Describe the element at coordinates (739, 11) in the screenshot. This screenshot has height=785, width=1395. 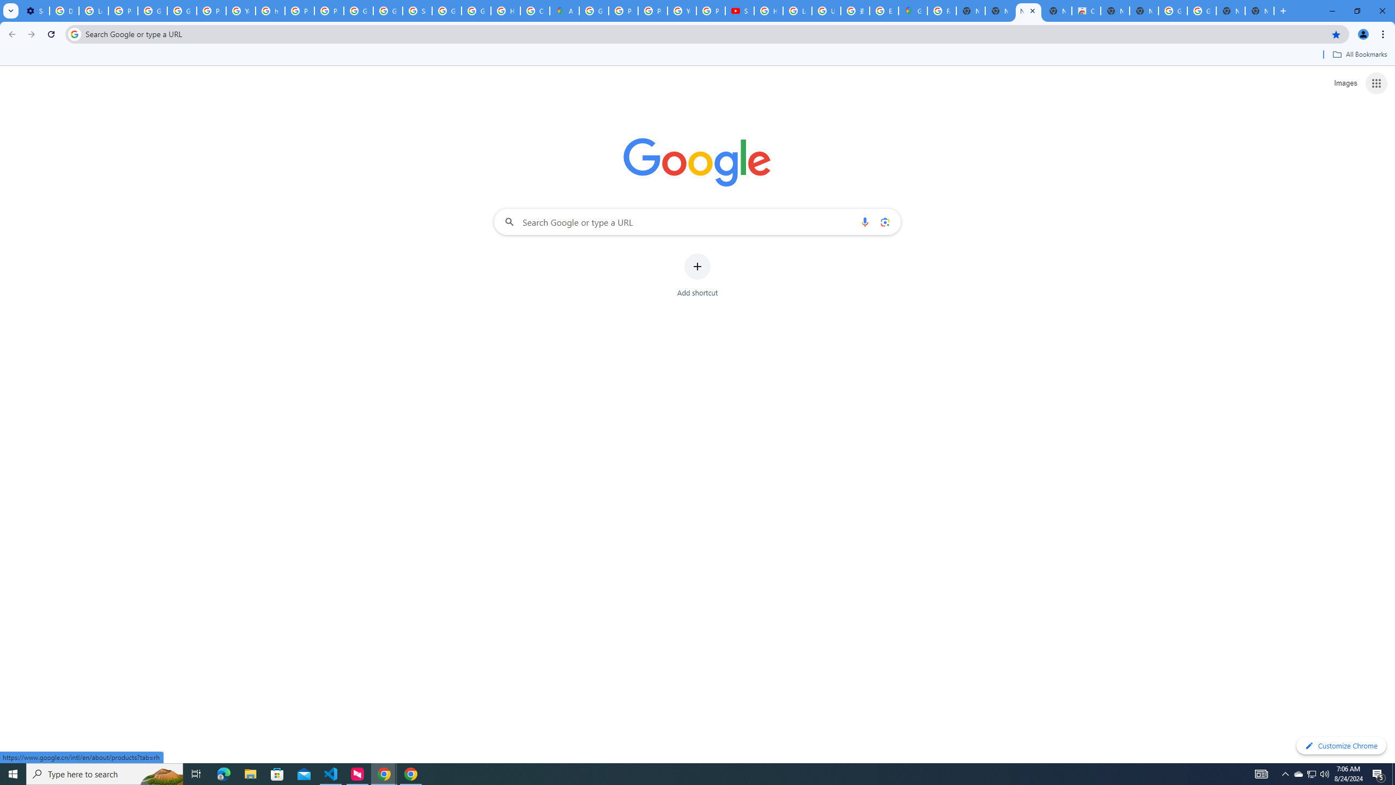
I see `Subscriptions - YouTube` at that location.